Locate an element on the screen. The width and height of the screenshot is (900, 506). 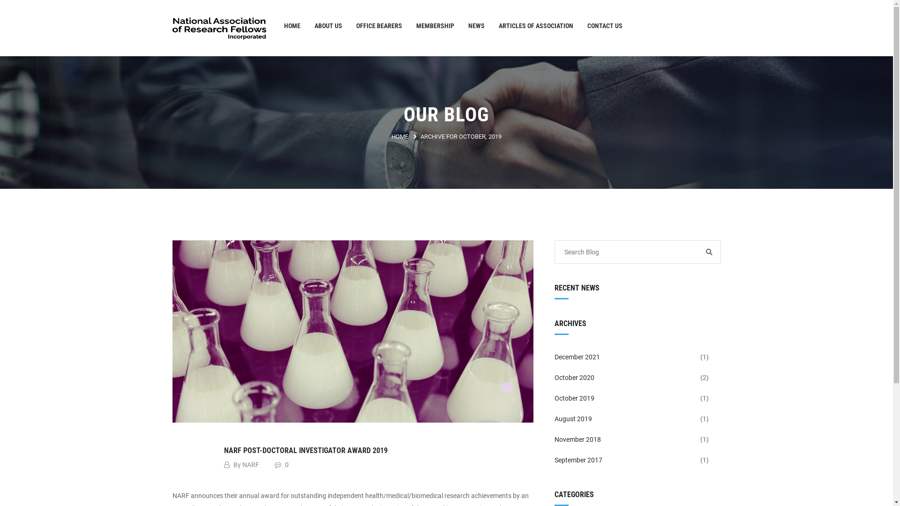
August 2019 is located at coordinates (626, 419).